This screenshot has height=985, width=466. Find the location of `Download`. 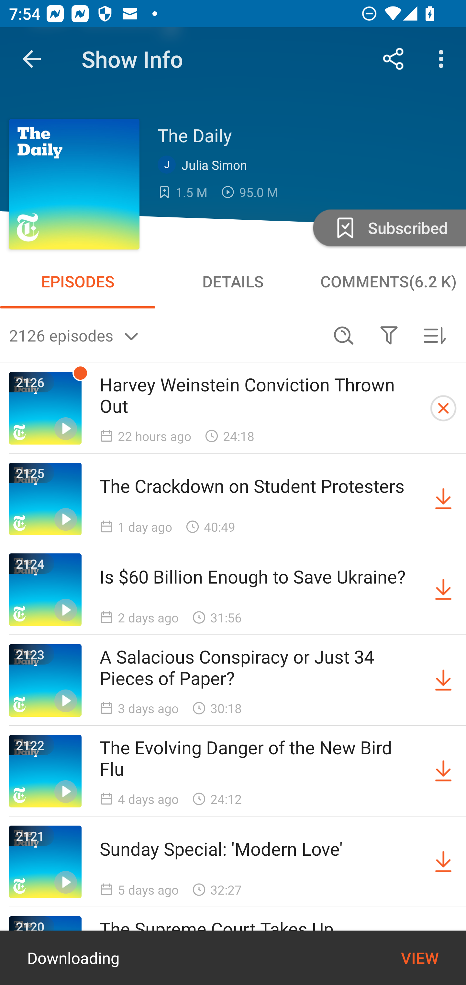

Download is located at coordinates (443, 862).